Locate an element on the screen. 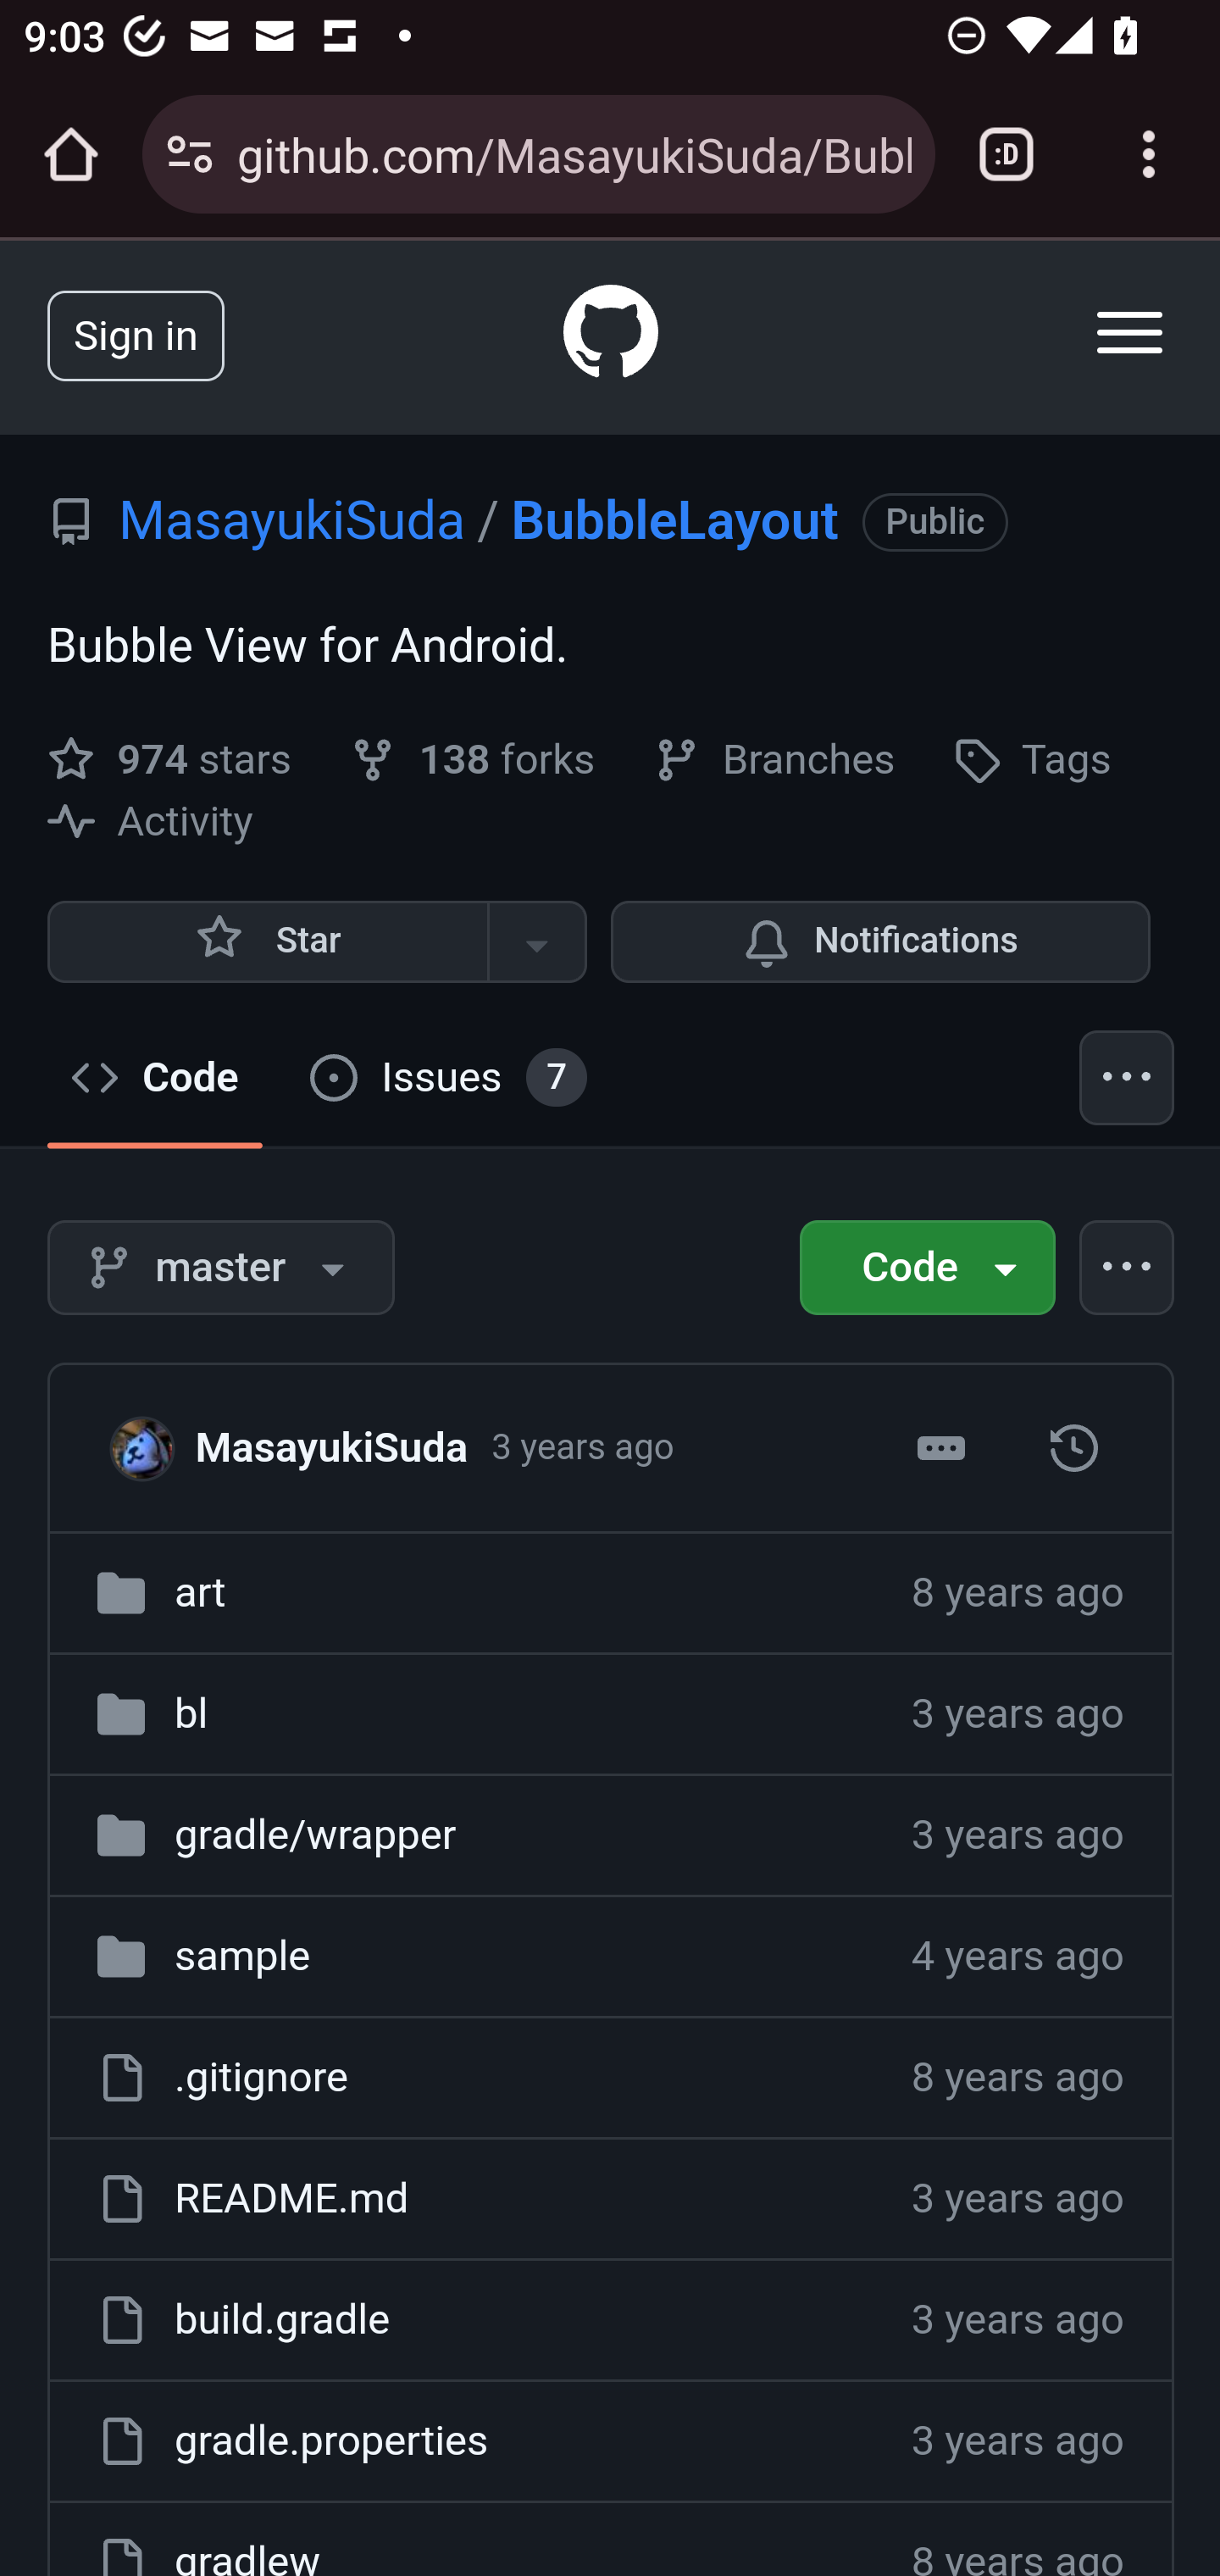 The image size is (1220, 2576). 138 forks  138  forks  is located at coordinates (476, 758).